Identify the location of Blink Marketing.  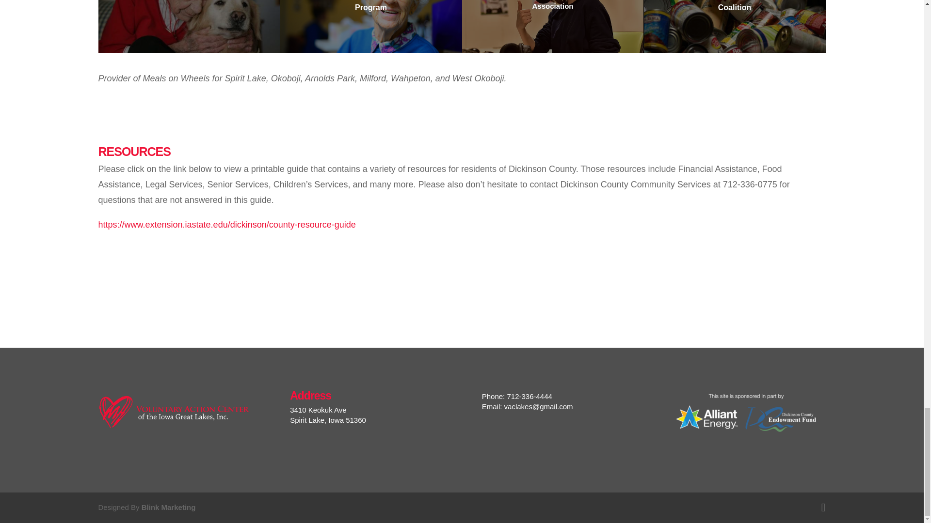
(168, 507).